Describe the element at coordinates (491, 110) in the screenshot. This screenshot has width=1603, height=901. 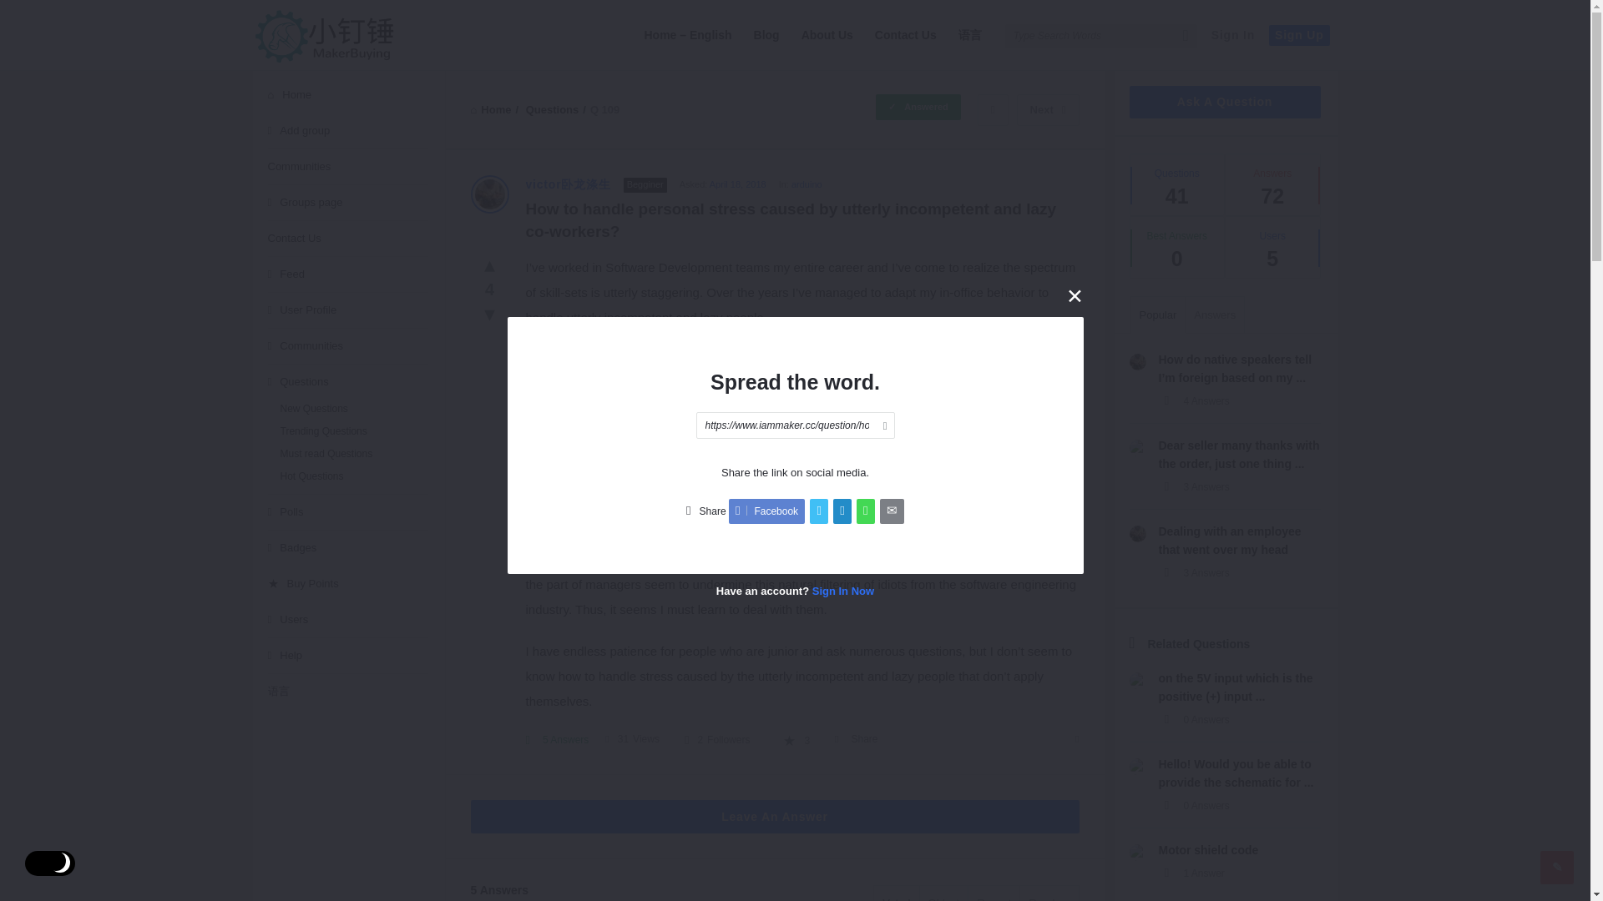
I see `Home` at that location.